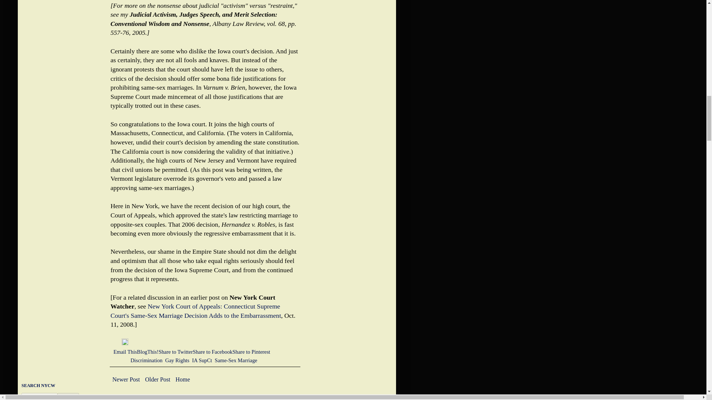 The width and height of the screenshot is (712, 400). What do you see at coordinates (68, 396) in the screenshot?
I see `Search` at bounding box center [68, 396].